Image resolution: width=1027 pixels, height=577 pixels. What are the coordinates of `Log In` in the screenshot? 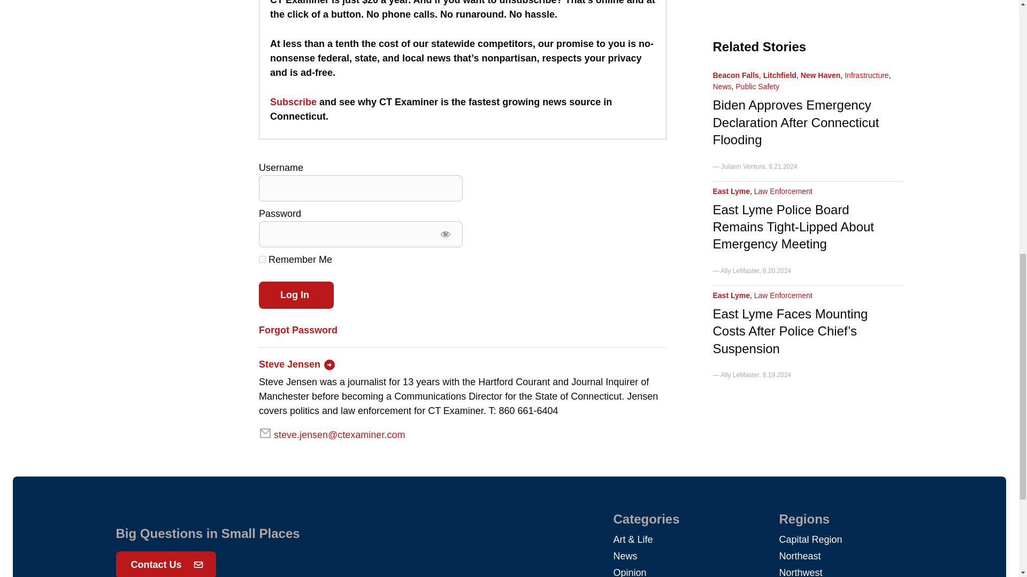 It's located at (296, 295).